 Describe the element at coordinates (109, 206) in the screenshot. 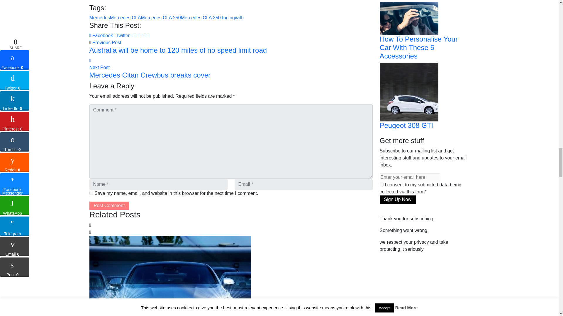

I see `Post Comment` at that location.